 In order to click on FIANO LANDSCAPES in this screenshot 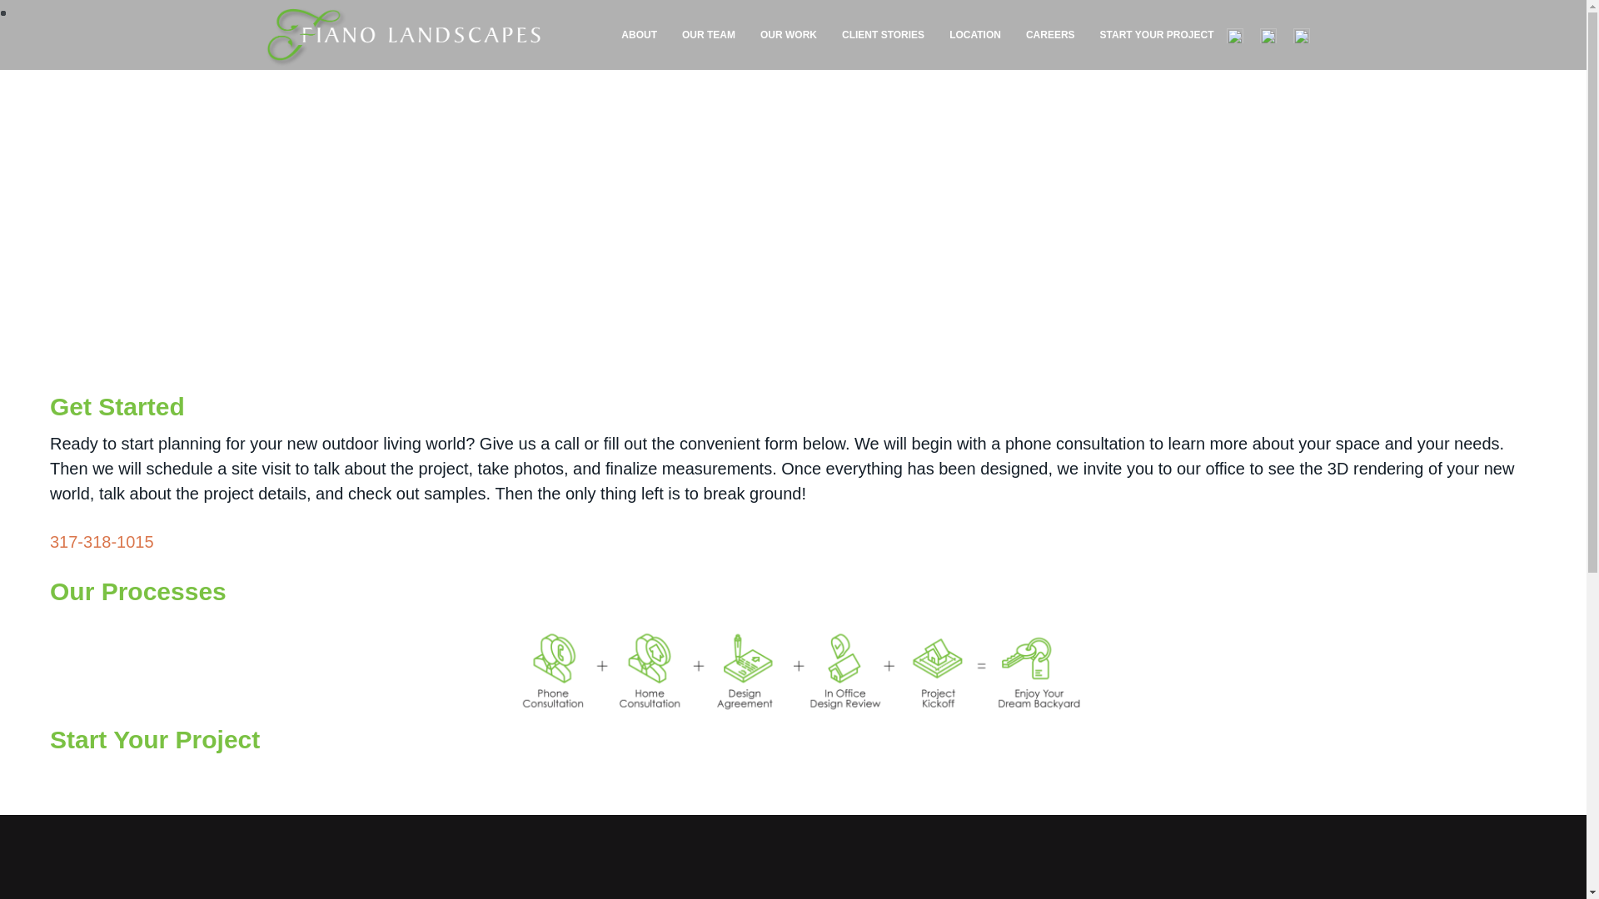, I will do `click(332, 73)`.